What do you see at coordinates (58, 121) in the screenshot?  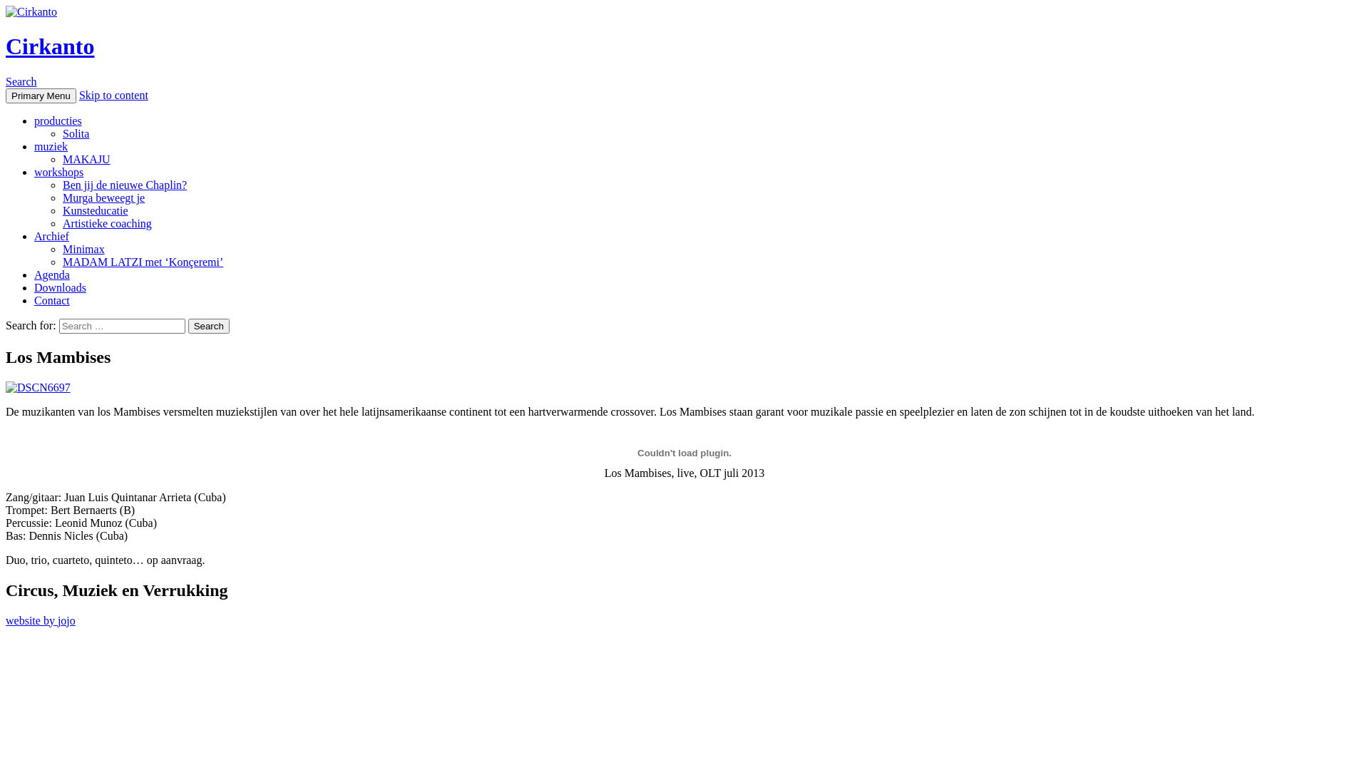 I see `producties` at bounding box center [58, 121].